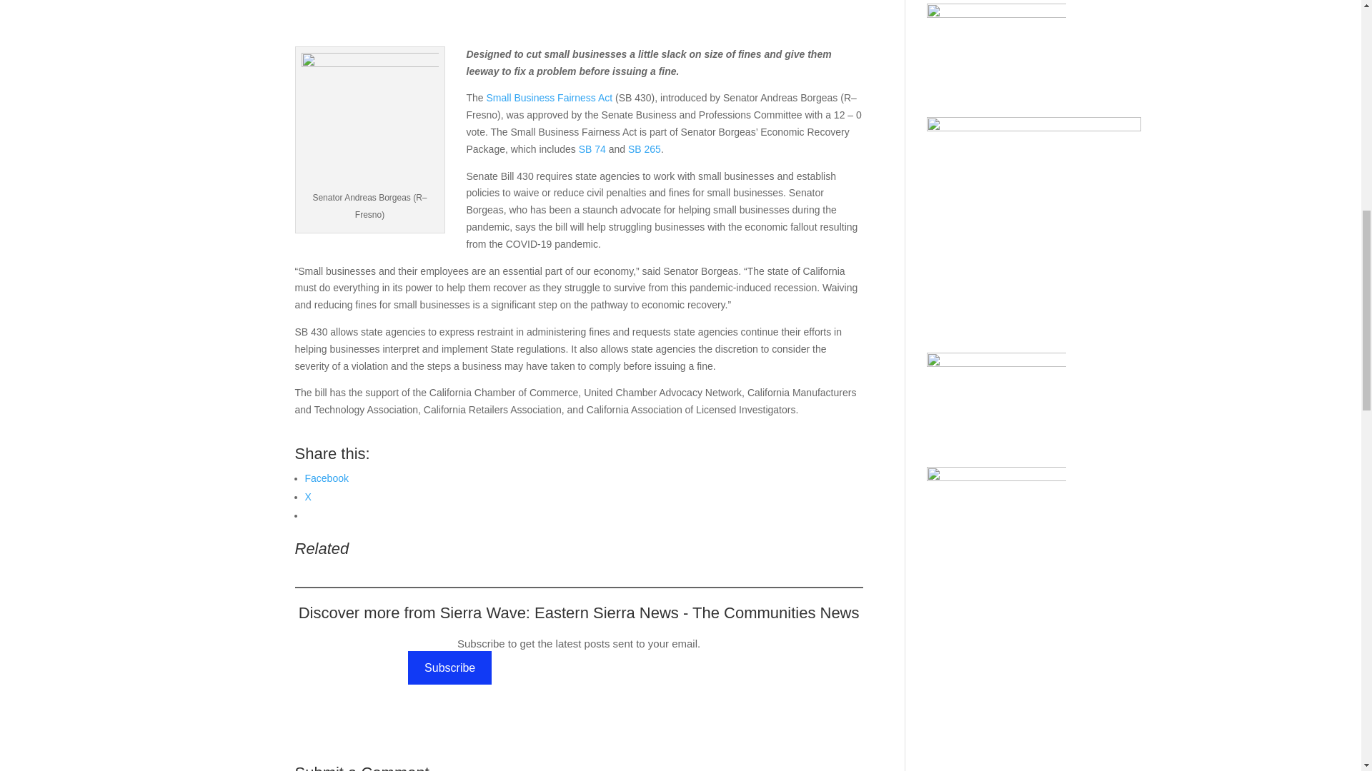 The image size is (1372, 771). I want to click on SB 74, so click(592, 148).